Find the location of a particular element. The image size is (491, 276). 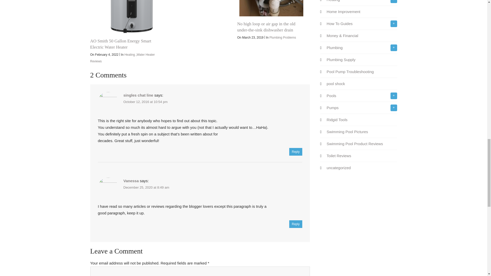

AO Smith 50 Gallon Energy Smart Electric Water Heater is located at coordinates (120, 44).